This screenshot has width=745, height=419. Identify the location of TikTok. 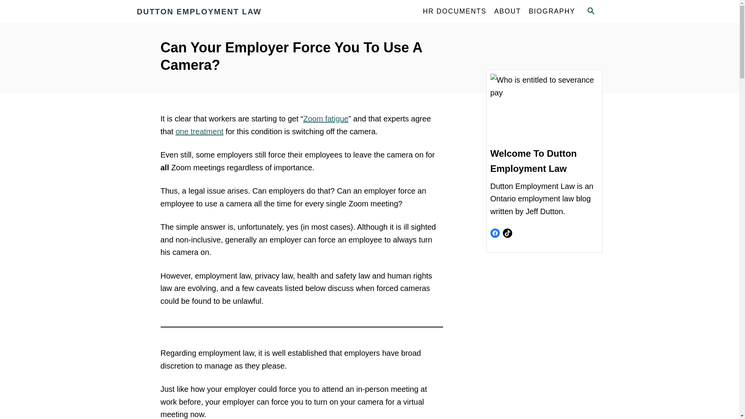
(508, 233).